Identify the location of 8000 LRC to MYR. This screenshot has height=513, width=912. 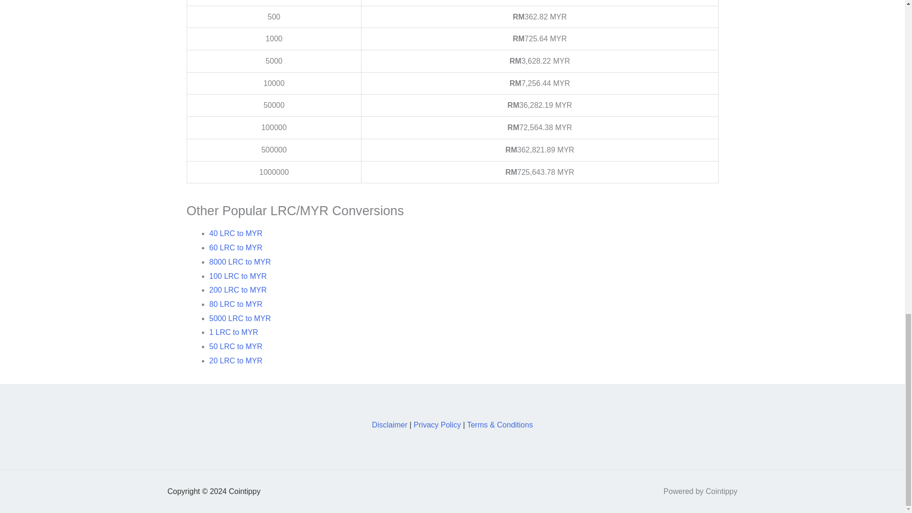
(239, 262).